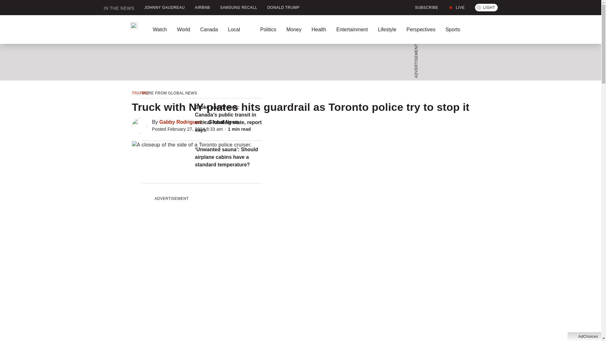  What do you see at coordinates (239, 8) in the screenshot?
I see `SAMSUNG RECALL` at bounding box center [239, 8].